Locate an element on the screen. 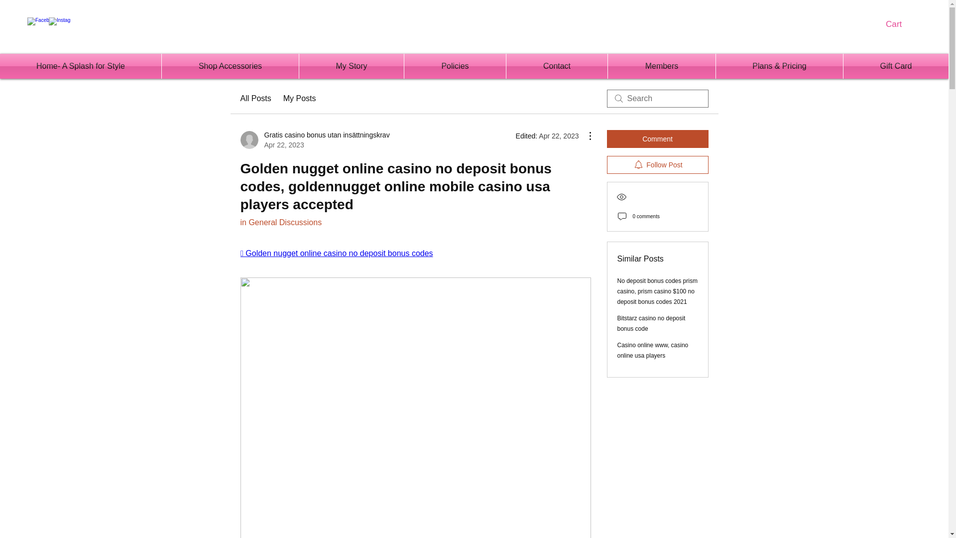  Bitstarz casino no deposit bonus code is located at coordinates (651, 323).